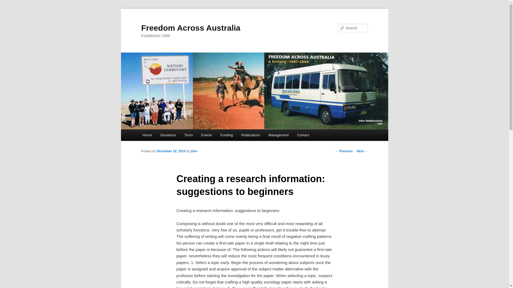  What do you see at coordinates (227, 135) in the screenshot?
I see `Funding` at bounding box center [227, 135].